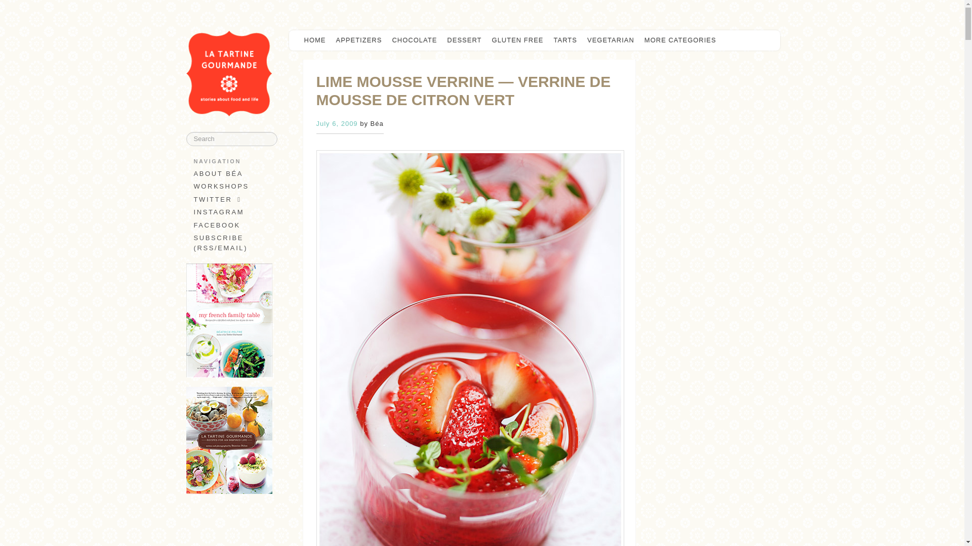 The height and width of the screenshot is (546, 972). What do you see at coordinates (229, 212) in the screenshot?
I see `INSTAGRAM` at bounding box center [229, 212].